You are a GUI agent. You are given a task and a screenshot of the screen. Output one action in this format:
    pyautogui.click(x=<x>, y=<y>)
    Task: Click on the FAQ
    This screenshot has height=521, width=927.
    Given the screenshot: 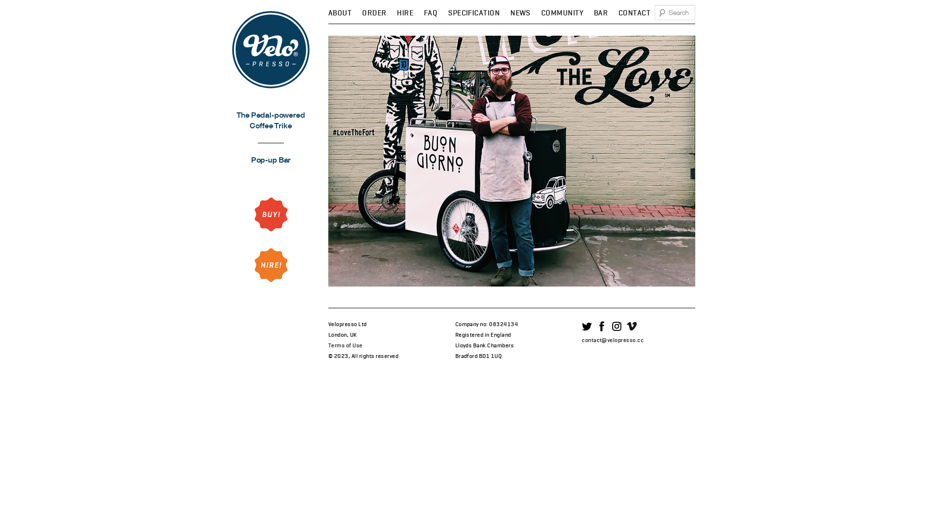 What is the action you would take?
    pyautogui.click(x=435, y=13)
    